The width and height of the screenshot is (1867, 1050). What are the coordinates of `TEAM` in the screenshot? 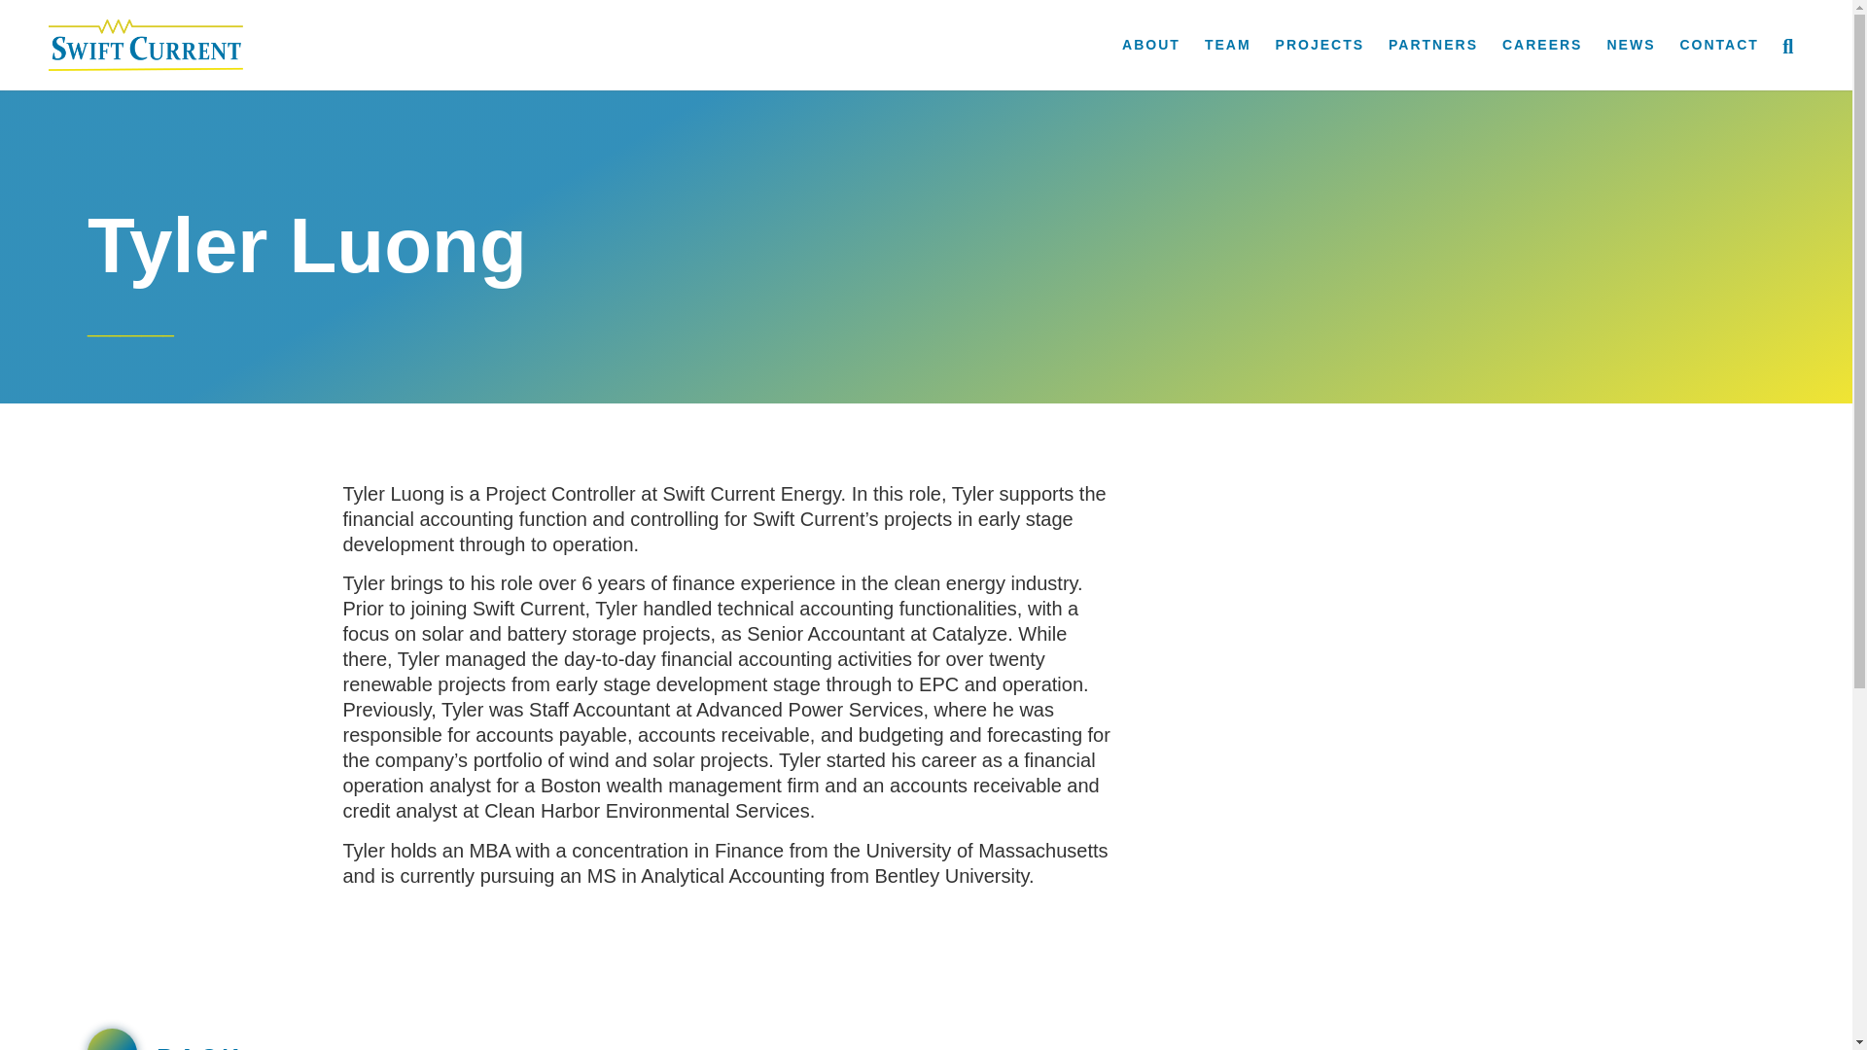 It's located at (1227, 45).